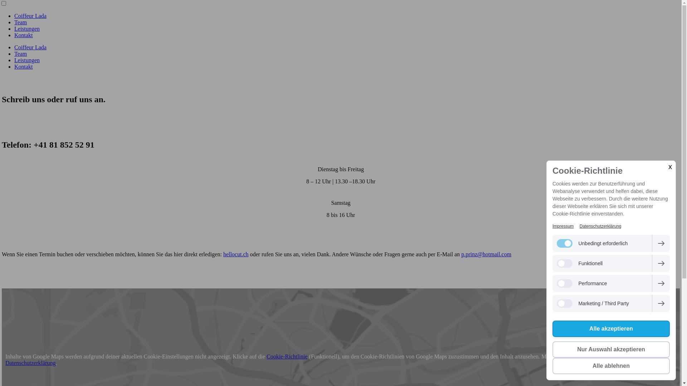 This screenshot has width=687, height=386. I want to click on Kontakt, so click(24, 66).